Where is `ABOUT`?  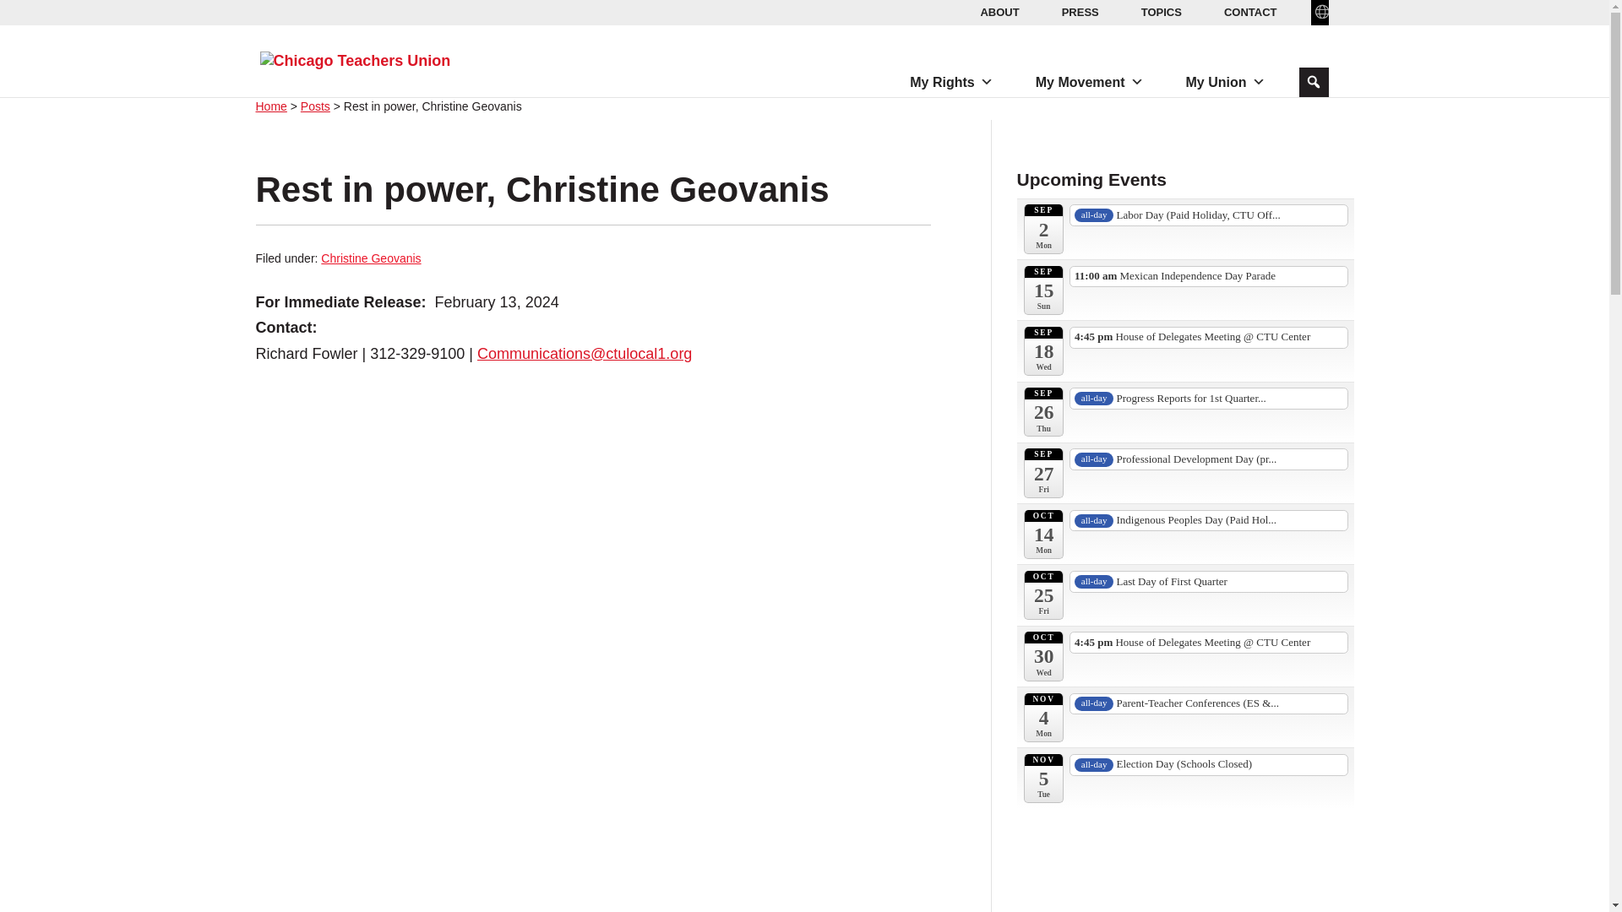
ABOUT is located at coordinates (999, 12).